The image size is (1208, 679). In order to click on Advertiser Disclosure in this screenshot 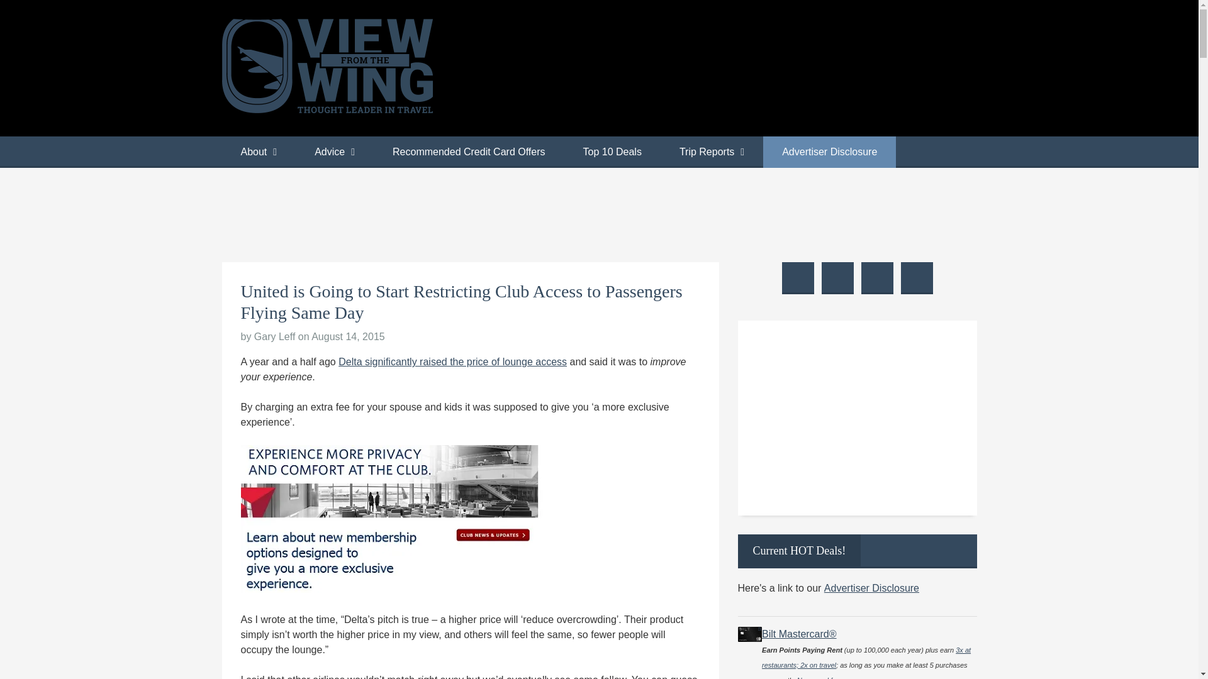, I will do `click(829, 152)`.